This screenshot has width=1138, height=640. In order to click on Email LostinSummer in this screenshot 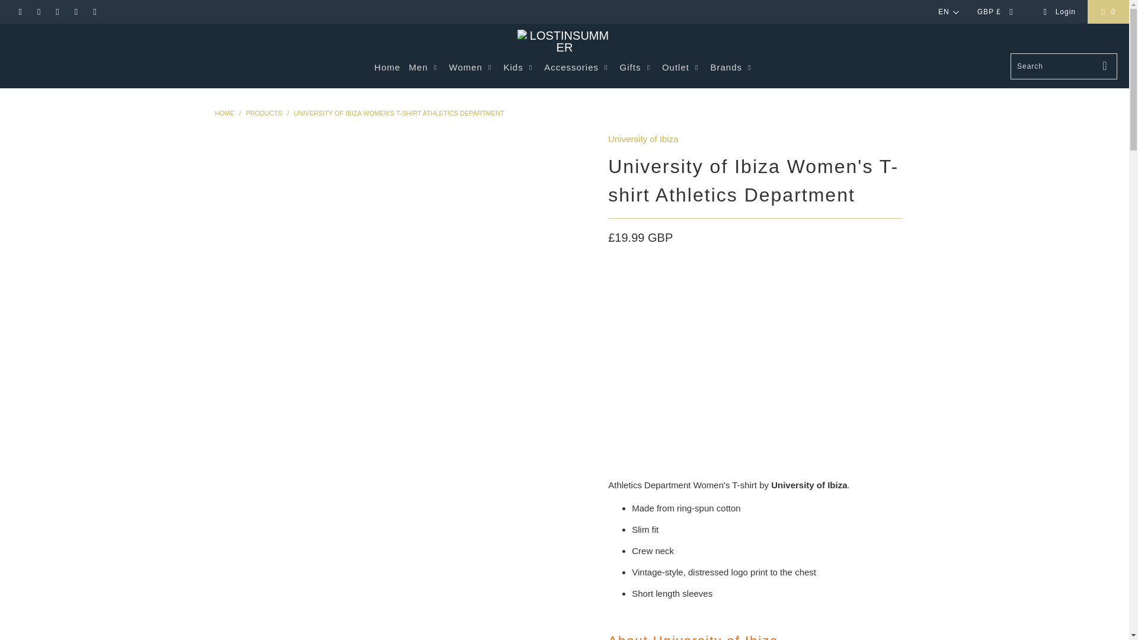, I will do `click(95, 12)`.